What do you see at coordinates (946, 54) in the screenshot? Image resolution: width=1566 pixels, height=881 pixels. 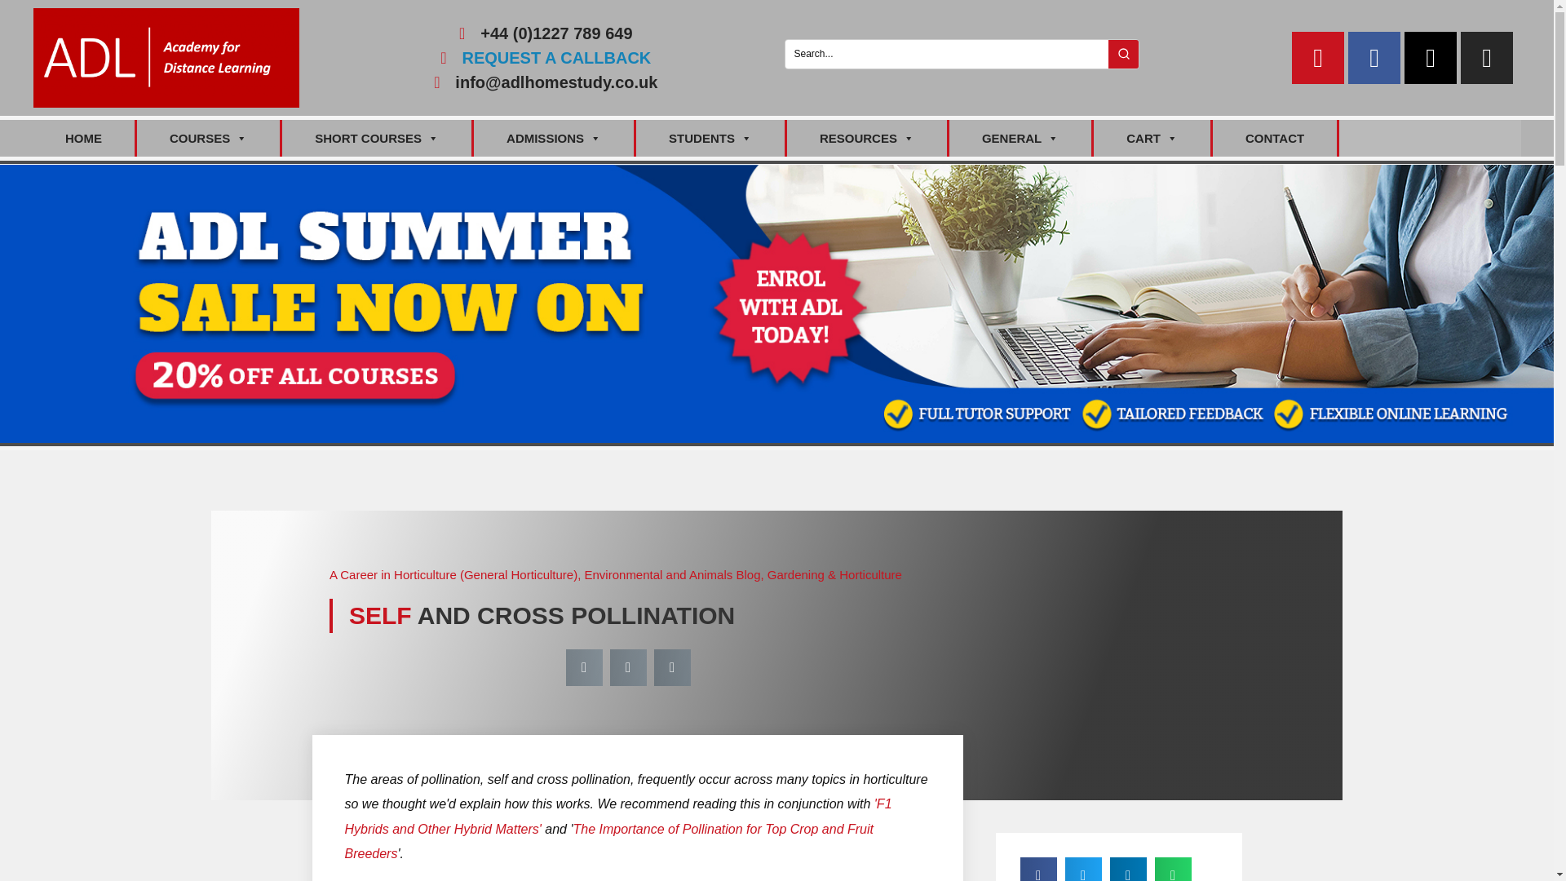 I see `Search...` at bounding box center [946, 54].